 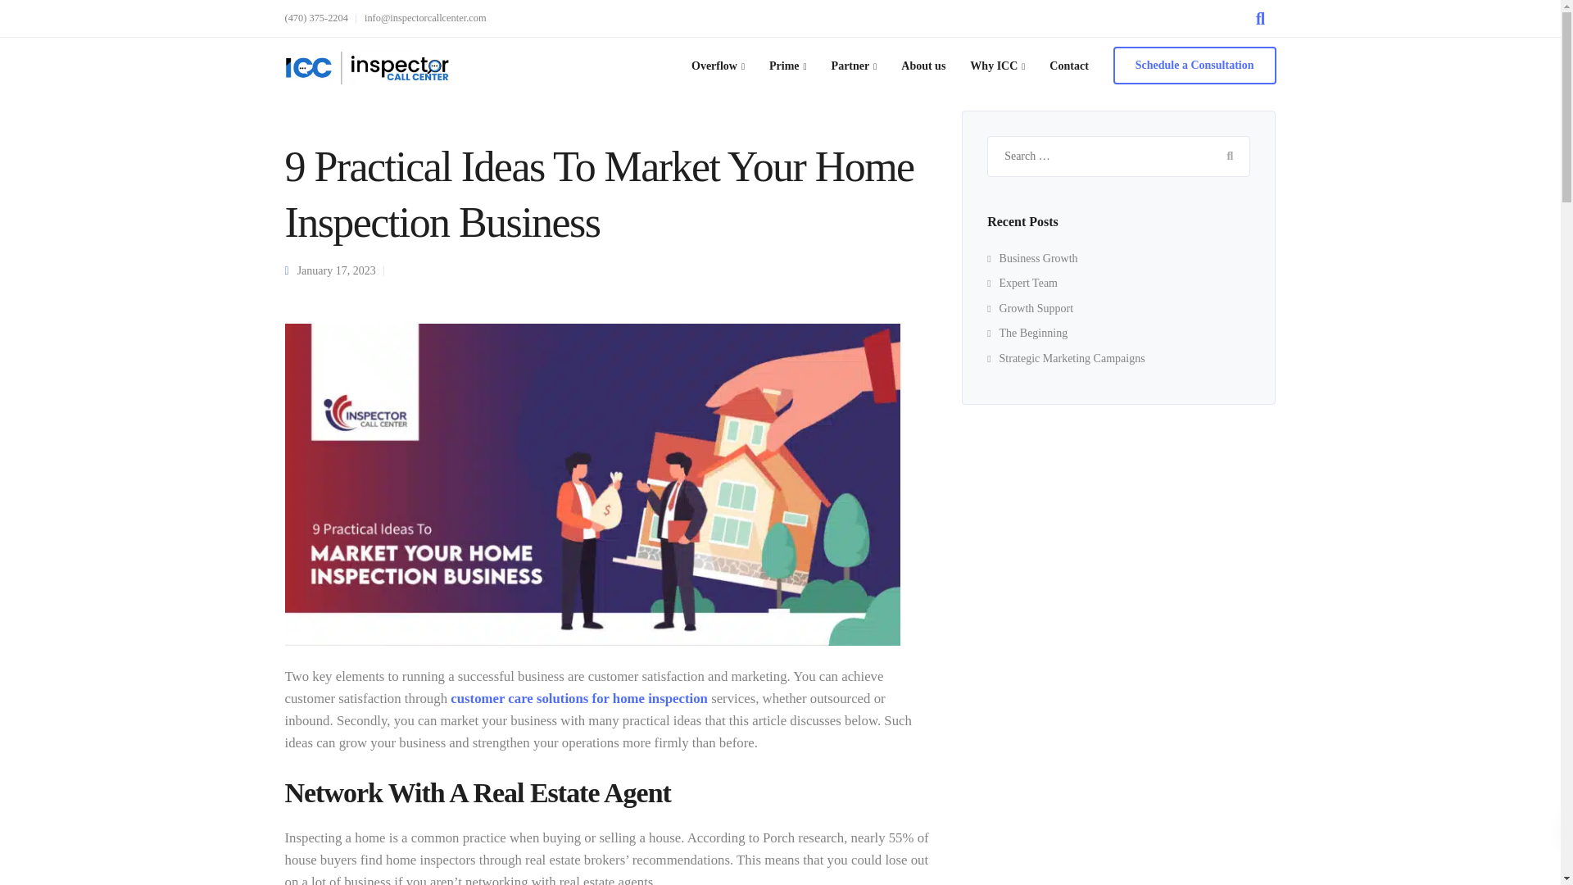 What do you see at coordinates (1032, 257) in the screenshot?
I see `Business Growth` at bounding box center [1032, 257].